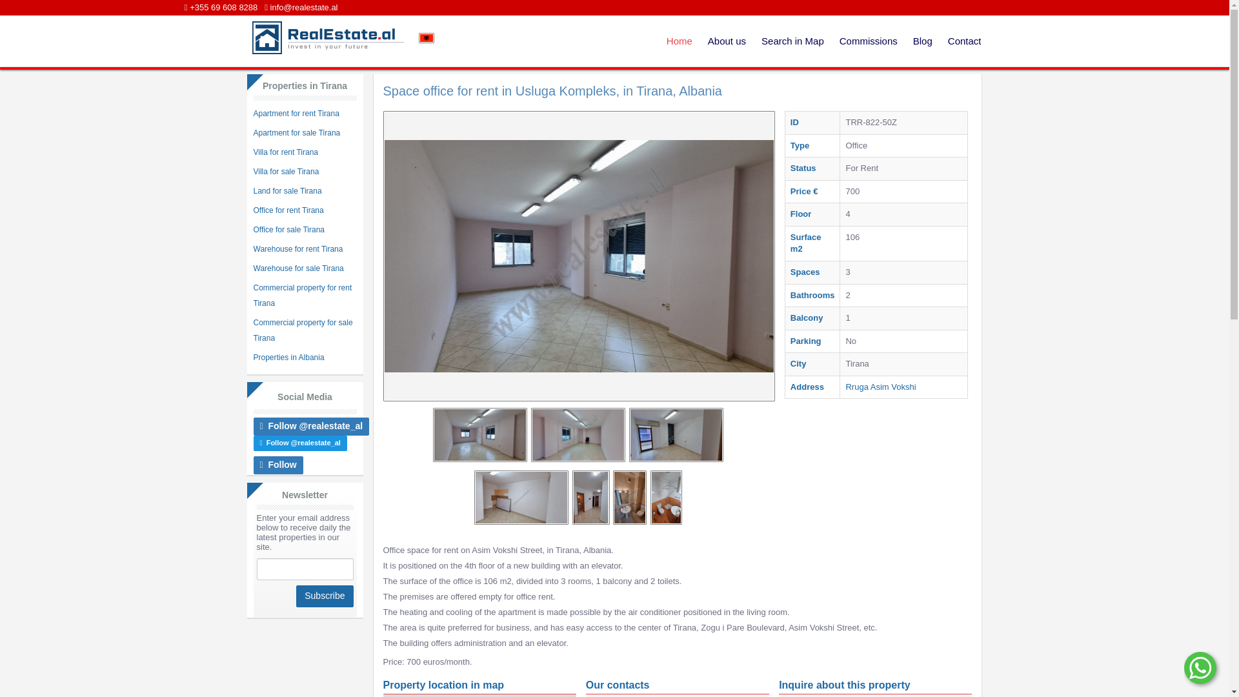  I want to click on Subscribe, so click(324, 596).